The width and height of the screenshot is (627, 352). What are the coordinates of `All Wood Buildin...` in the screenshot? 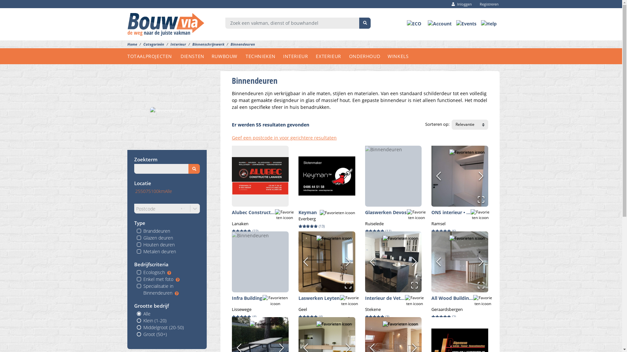 It's located at (452, 298).